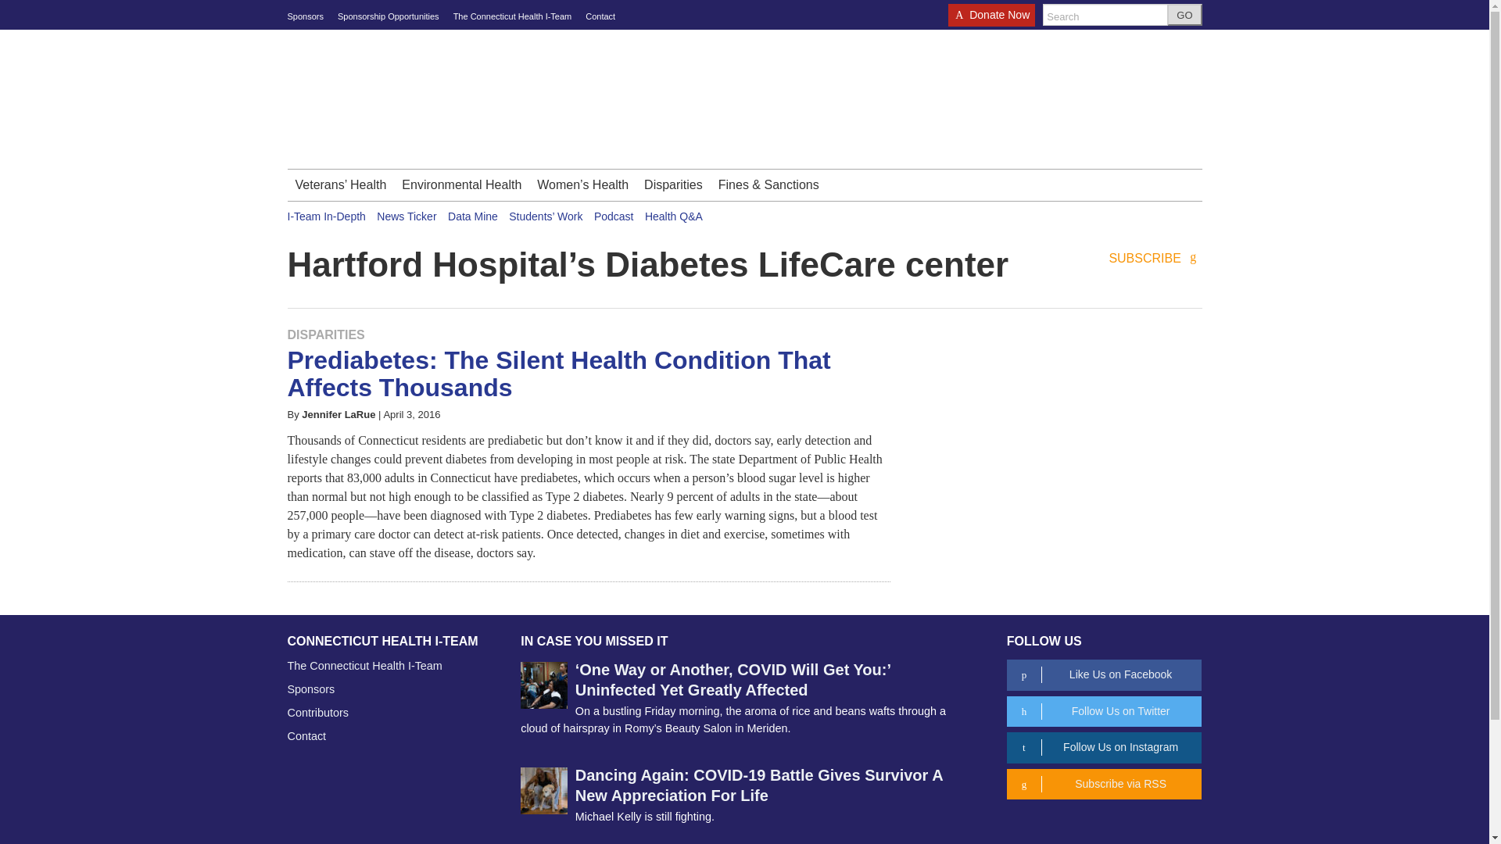 Image resolution: width=1501 pixels, height=844 pixels. What do you see at coordinates (461, 185) in the screenshot?
I see `Environmental Health` at bounding box center [461, 185].